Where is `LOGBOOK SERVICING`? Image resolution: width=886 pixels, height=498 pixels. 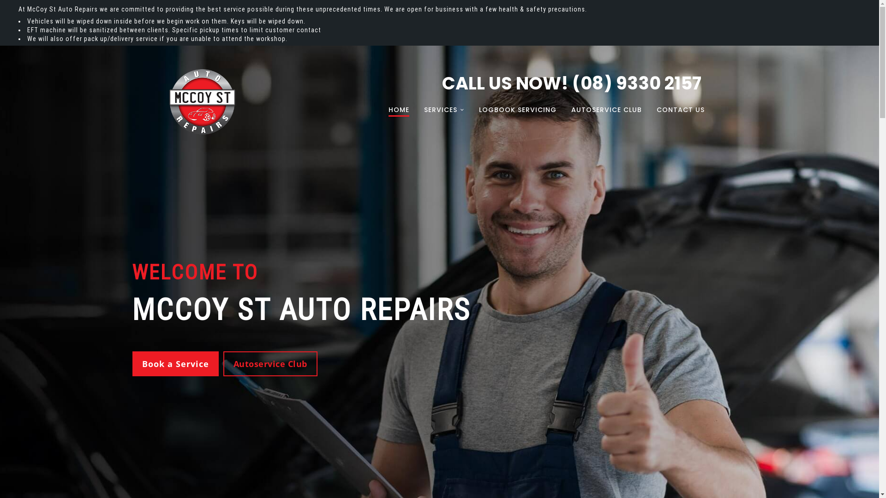
LOGBOOK SERVICING is located at coordinates (518, 110).